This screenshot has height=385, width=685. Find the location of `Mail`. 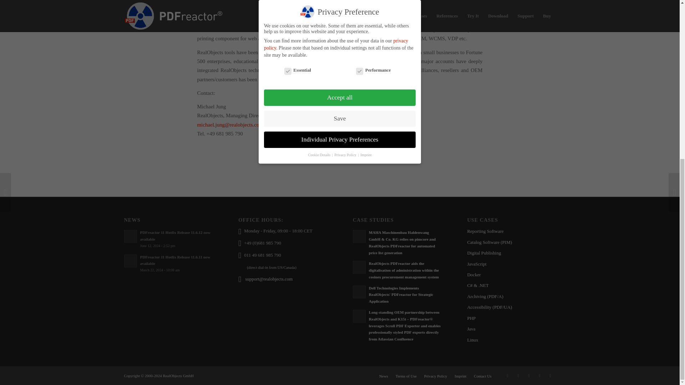

Mail is located at coordinates (550, 376).